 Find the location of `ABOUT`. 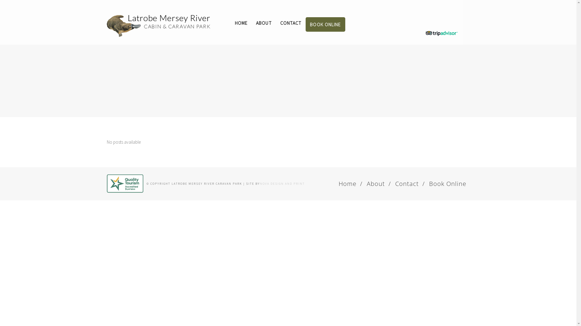

ABOUT is located at coordinates (264, 23).